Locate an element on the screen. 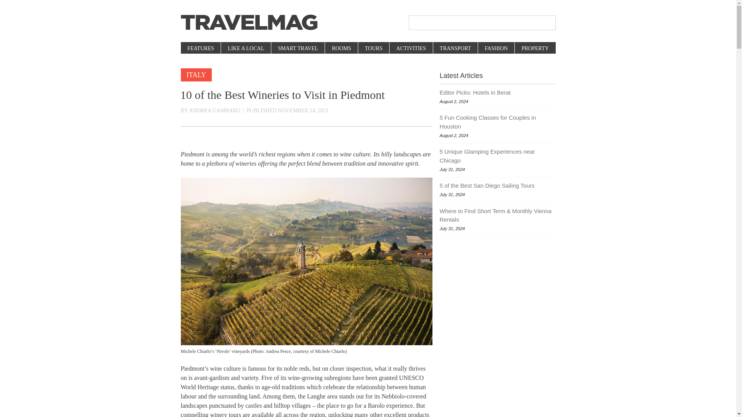 The width and height of the screenshot is (742, 417). TravelMag is located at coordinates (249, 22).